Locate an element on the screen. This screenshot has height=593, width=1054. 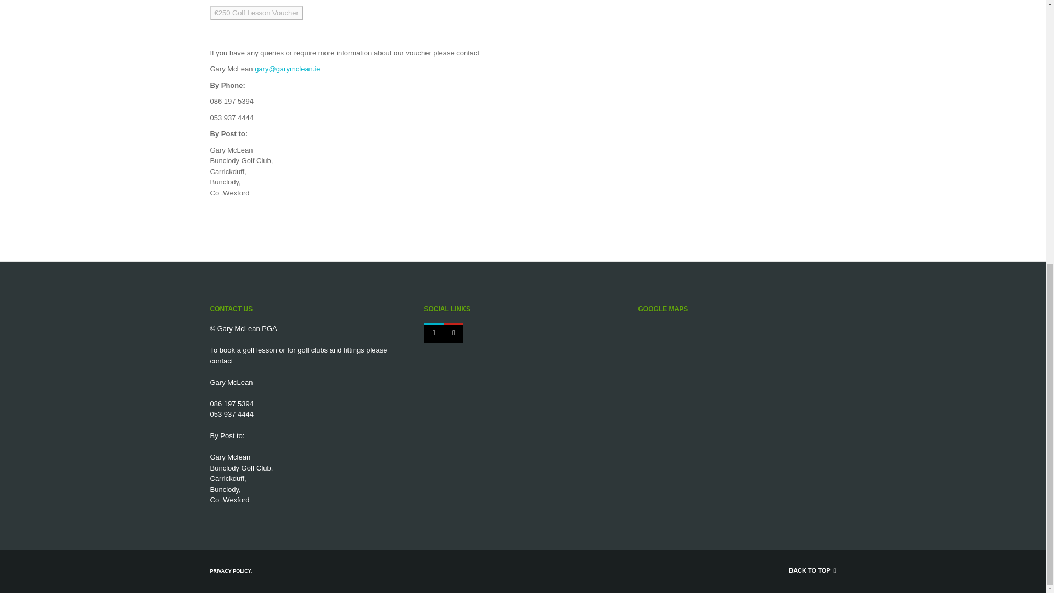
PRIVACY POLICY is located at coordinates (230, 571).